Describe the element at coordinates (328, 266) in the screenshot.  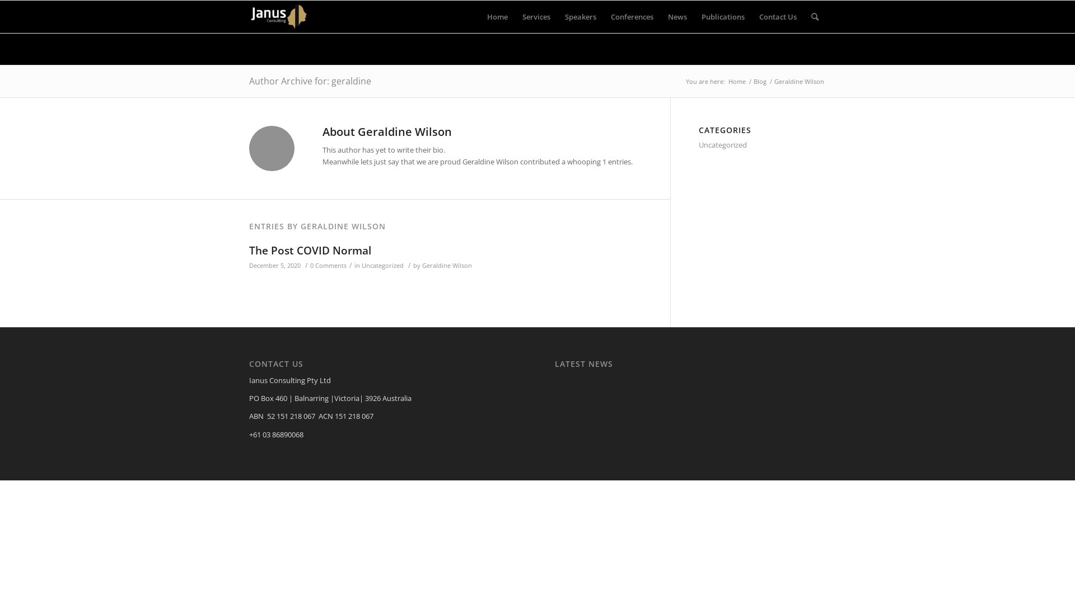
I see `0 Comments` at that location.